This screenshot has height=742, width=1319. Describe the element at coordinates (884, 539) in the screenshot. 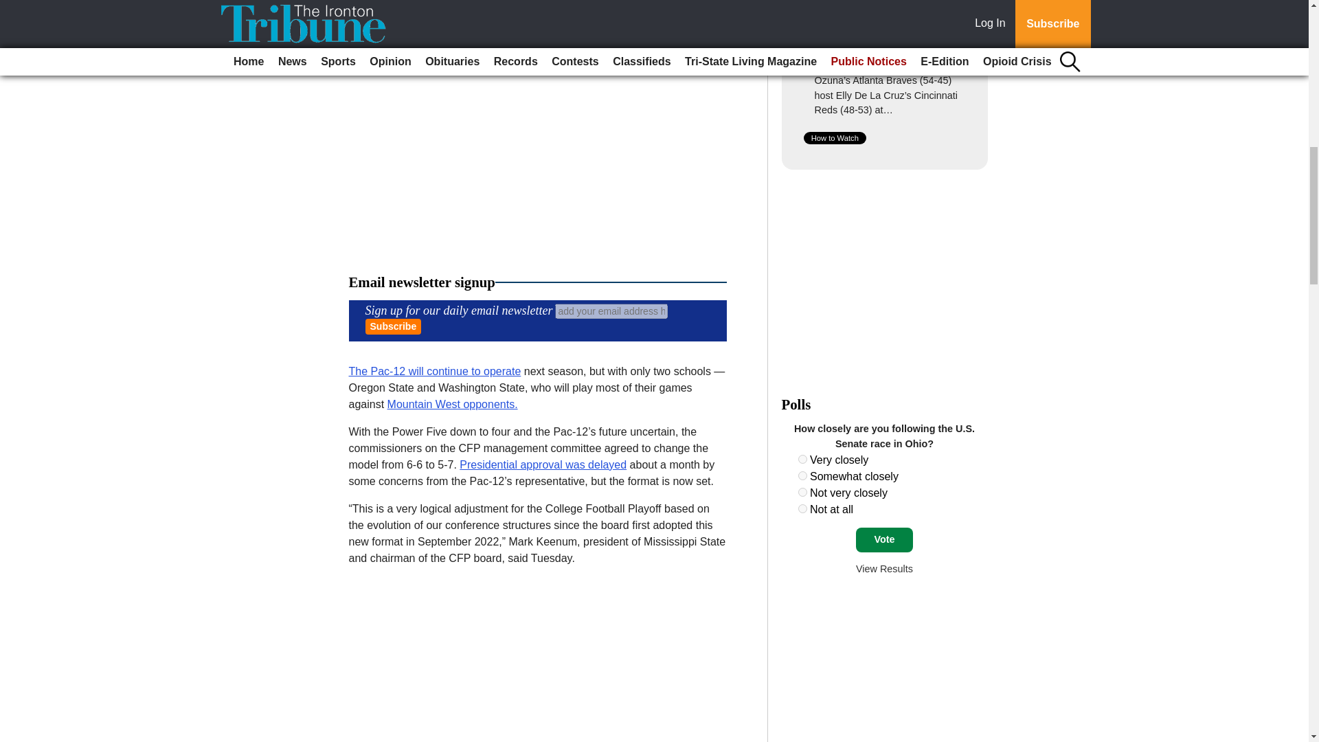

I see `   Vote   ` at that location.